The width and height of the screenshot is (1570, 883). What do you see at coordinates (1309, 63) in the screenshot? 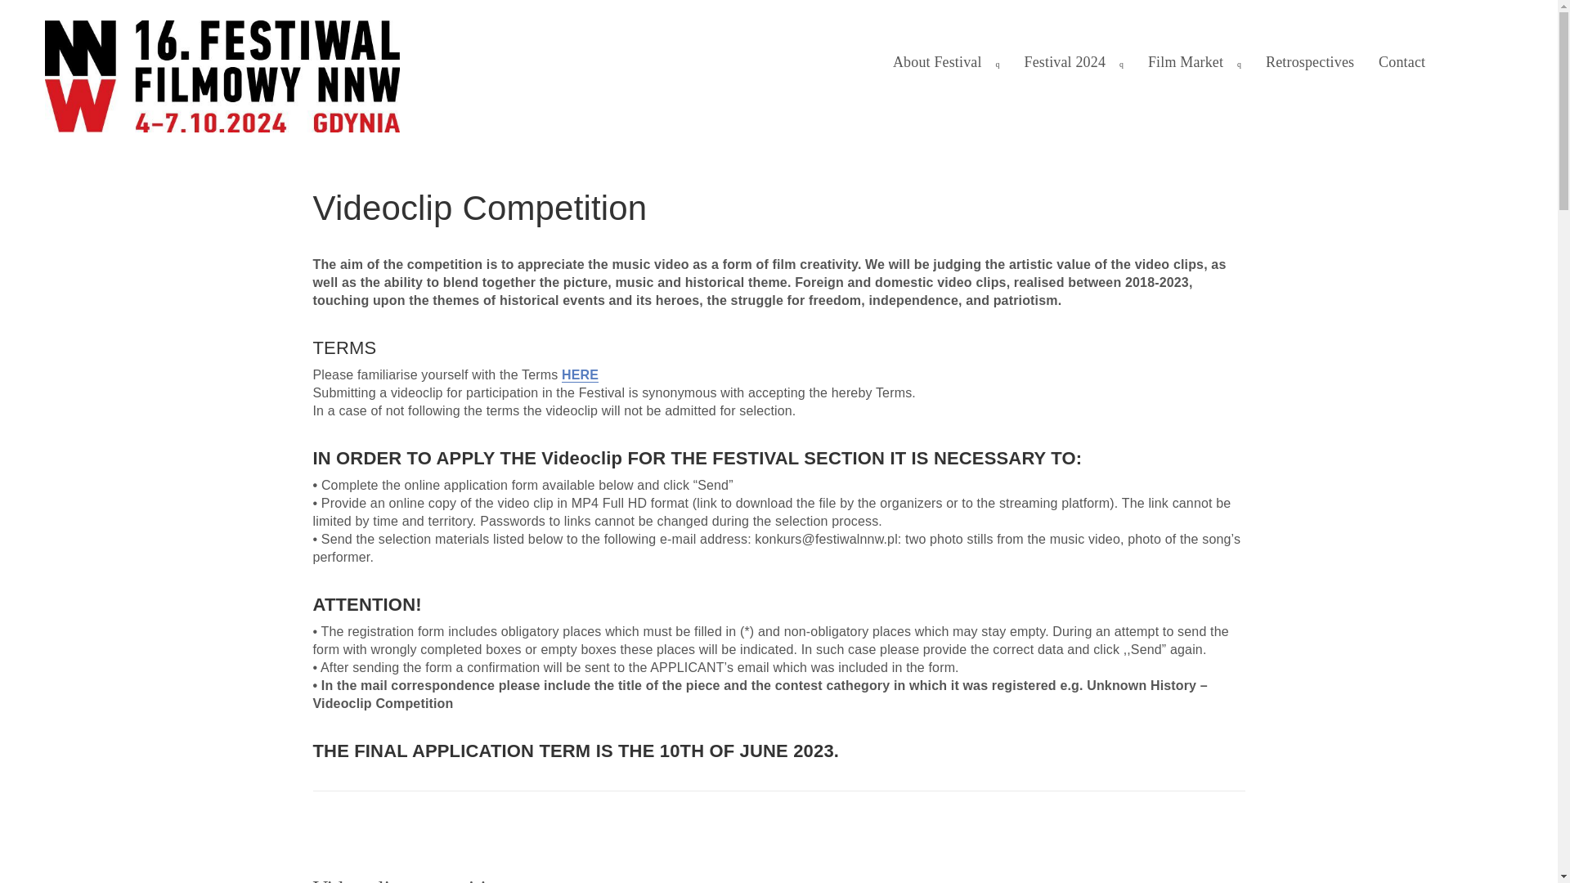
I see `Retrospectives` at bounding box center [1309, 63].